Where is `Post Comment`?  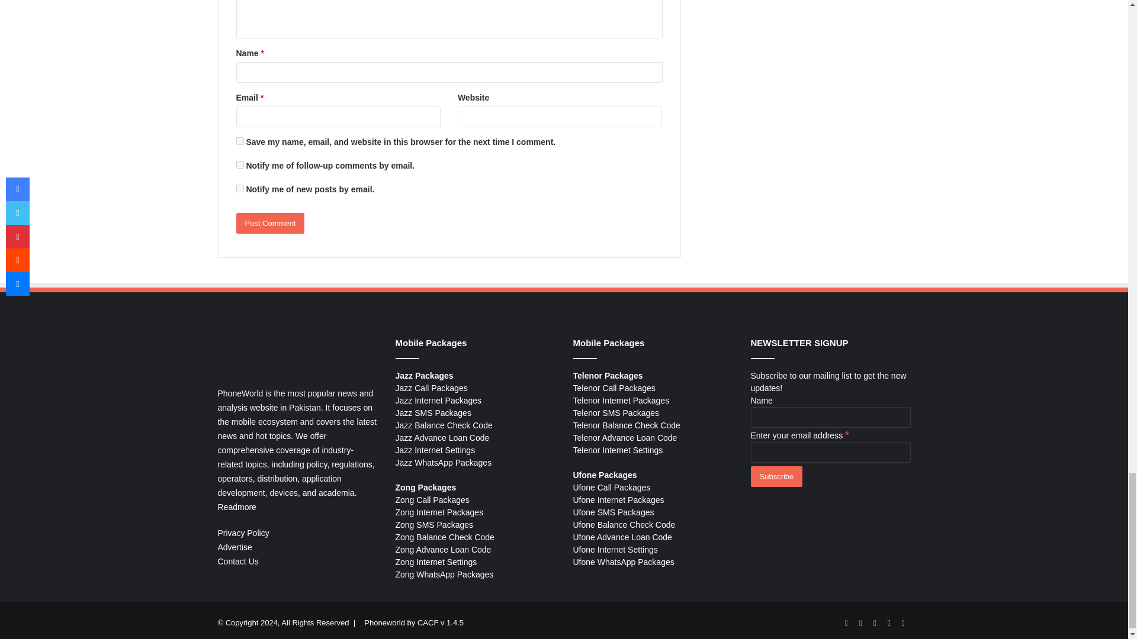
Post Comment is located at coordinates (270, 223).